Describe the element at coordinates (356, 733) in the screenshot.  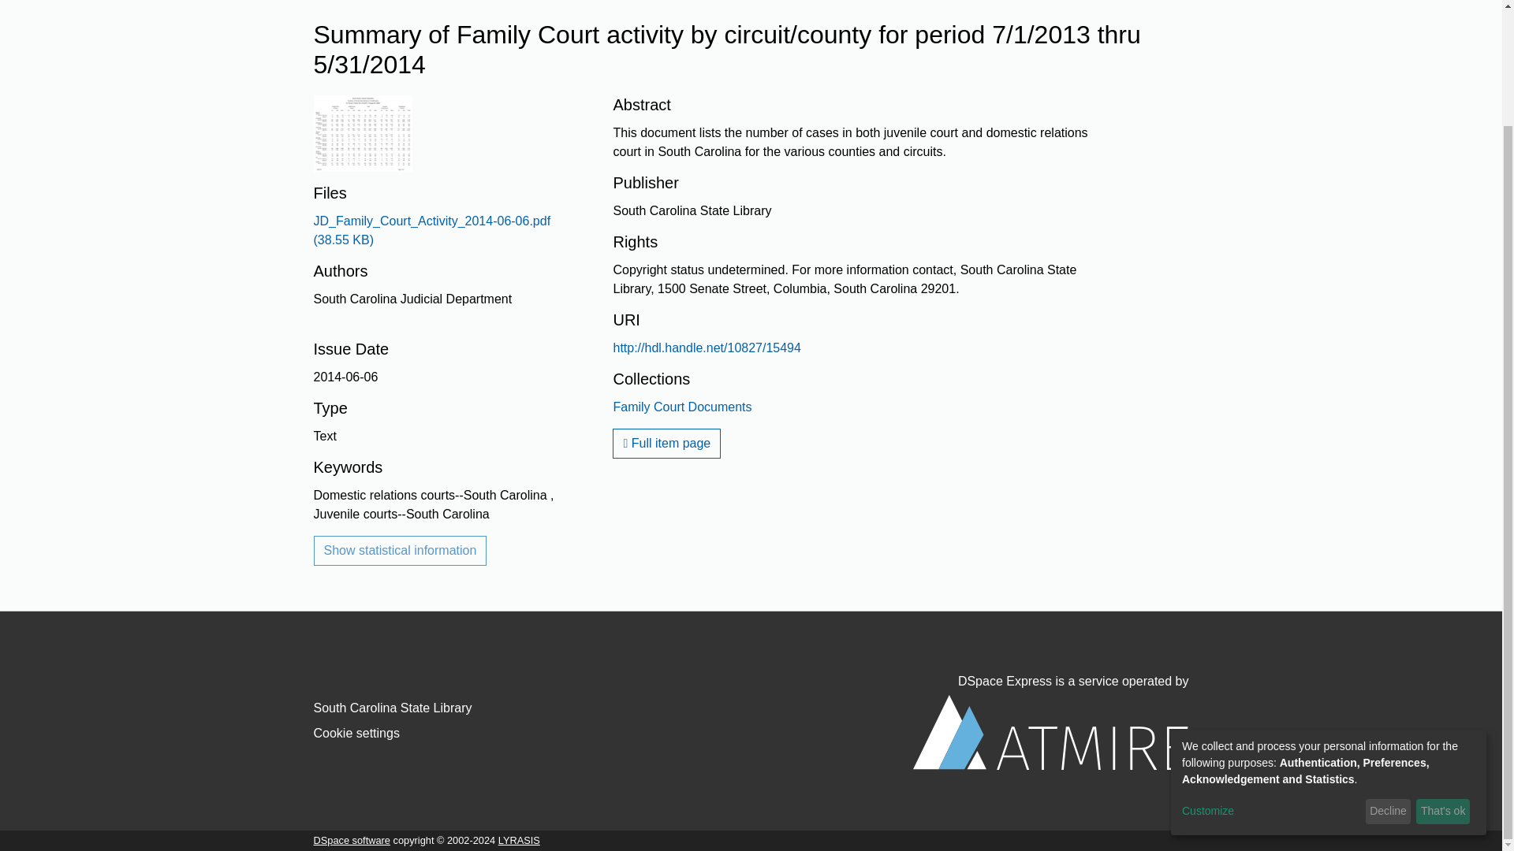
I see `Cookie settings` at that location.